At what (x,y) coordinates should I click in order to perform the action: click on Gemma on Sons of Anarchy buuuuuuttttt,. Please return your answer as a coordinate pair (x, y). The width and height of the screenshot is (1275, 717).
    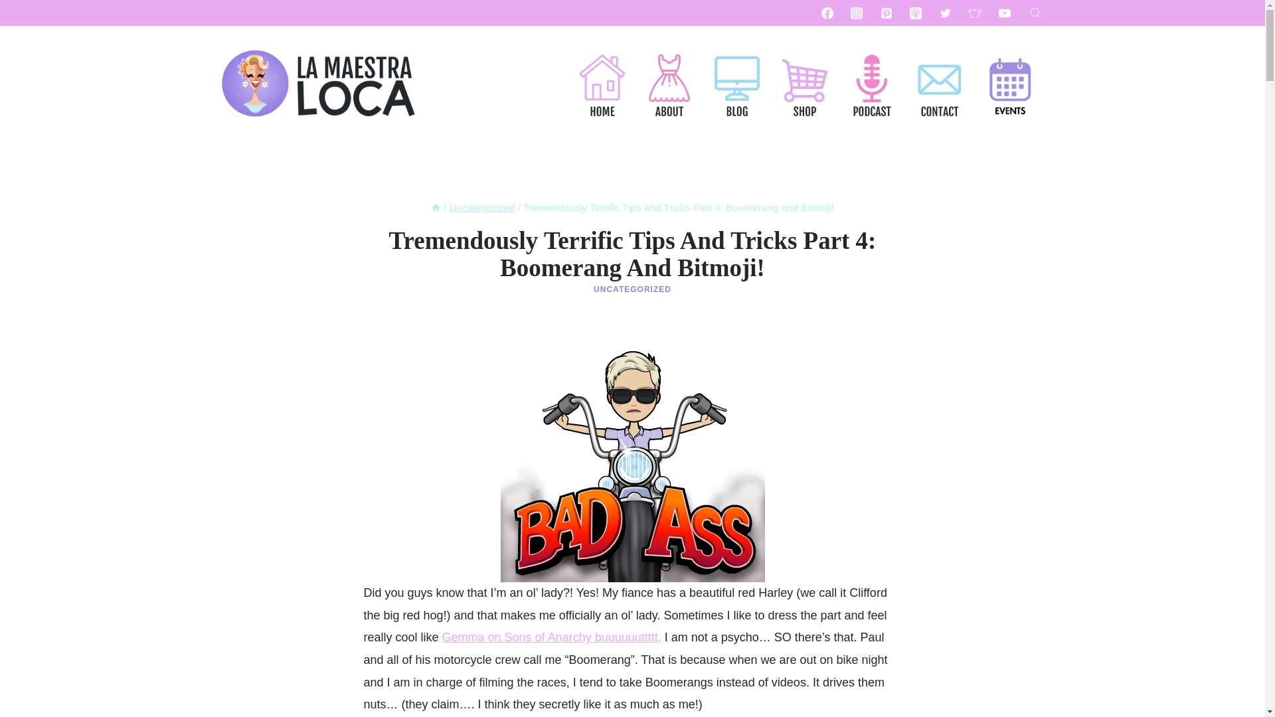
    Looking at the image, I should click on (552, 637).